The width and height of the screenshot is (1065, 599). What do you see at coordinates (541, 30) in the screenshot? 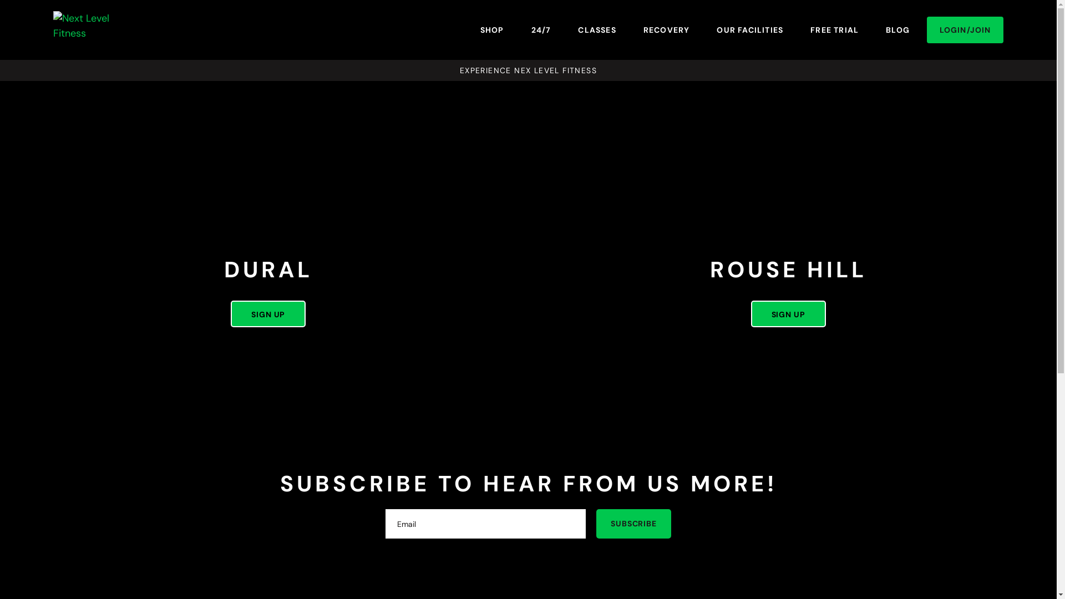
I see `24/7` at bounding box center [541, 30].